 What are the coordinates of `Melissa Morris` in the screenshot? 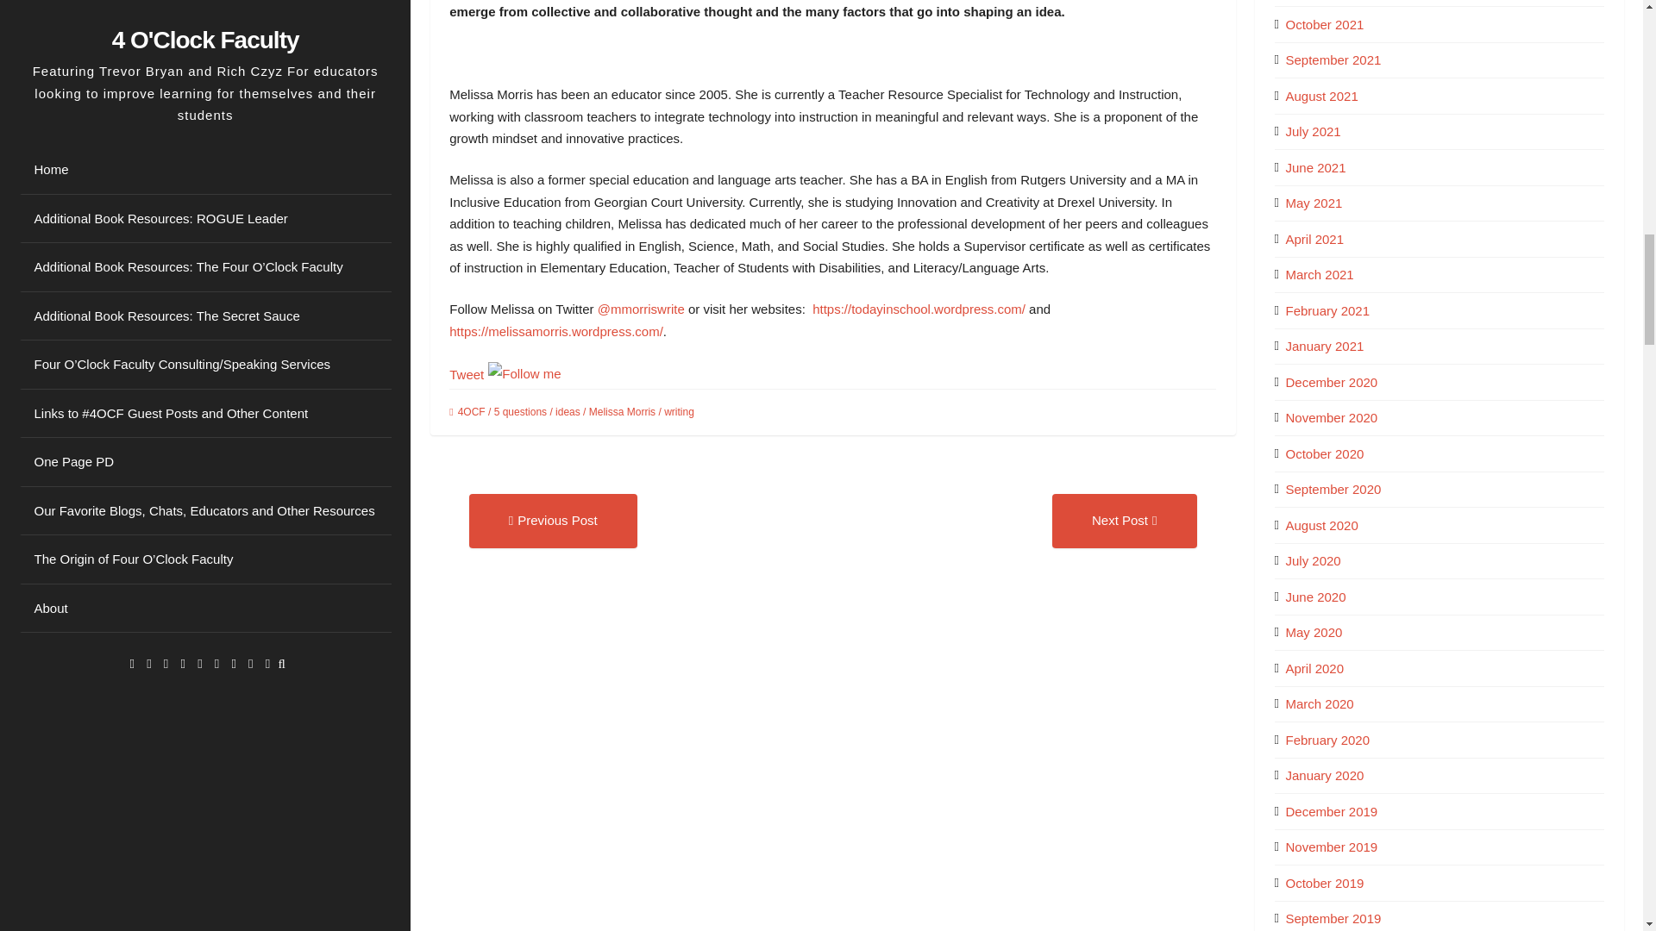 It's located at (623, 411).